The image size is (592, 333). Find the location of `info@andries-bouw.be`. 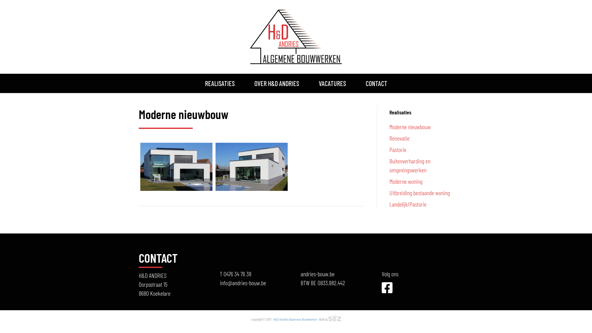

info@andries-bouw.be is located at coordinates (243, 282).